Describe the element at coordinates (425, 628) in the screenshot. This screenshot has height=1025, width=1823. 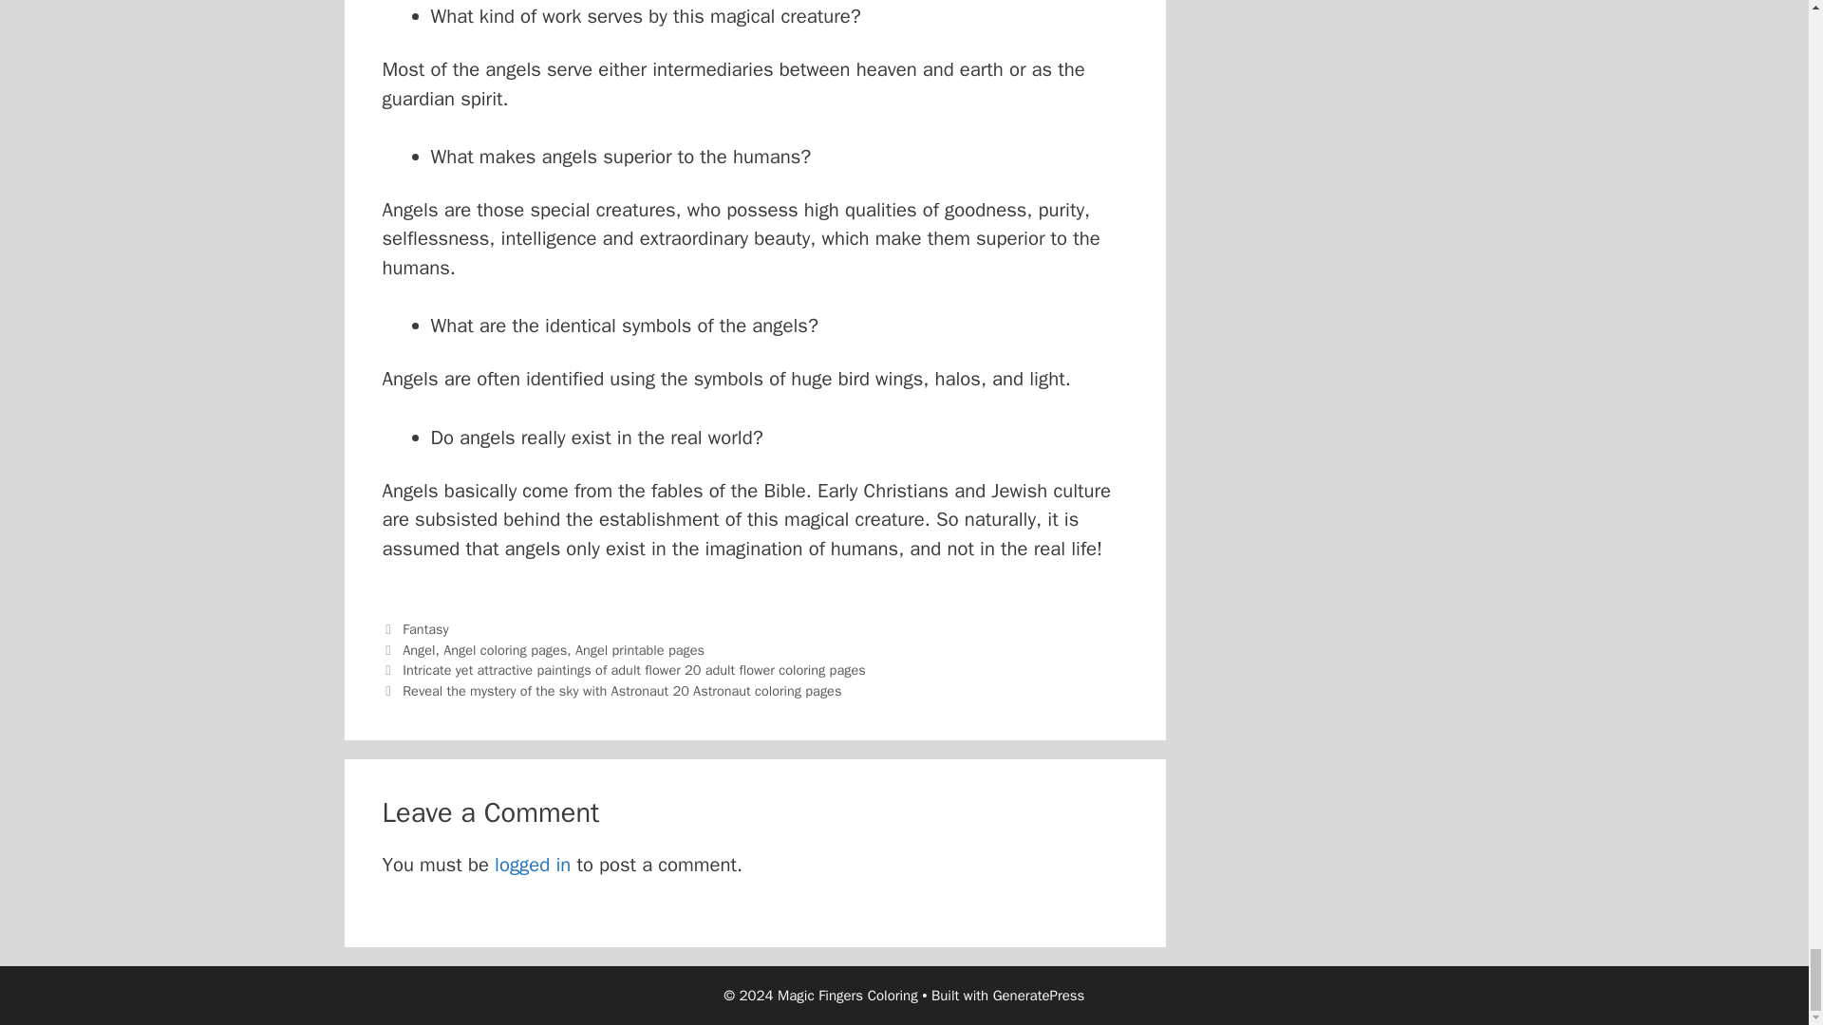
I see `Fantasy` at that location.